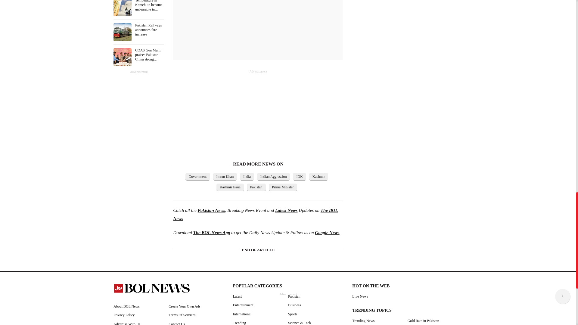 The width and height of the screenshot is (578, 325). What do you see at coordinates (397, 31) in the screenshot?
I see `Advertisement` at bounding box center [397, 31].